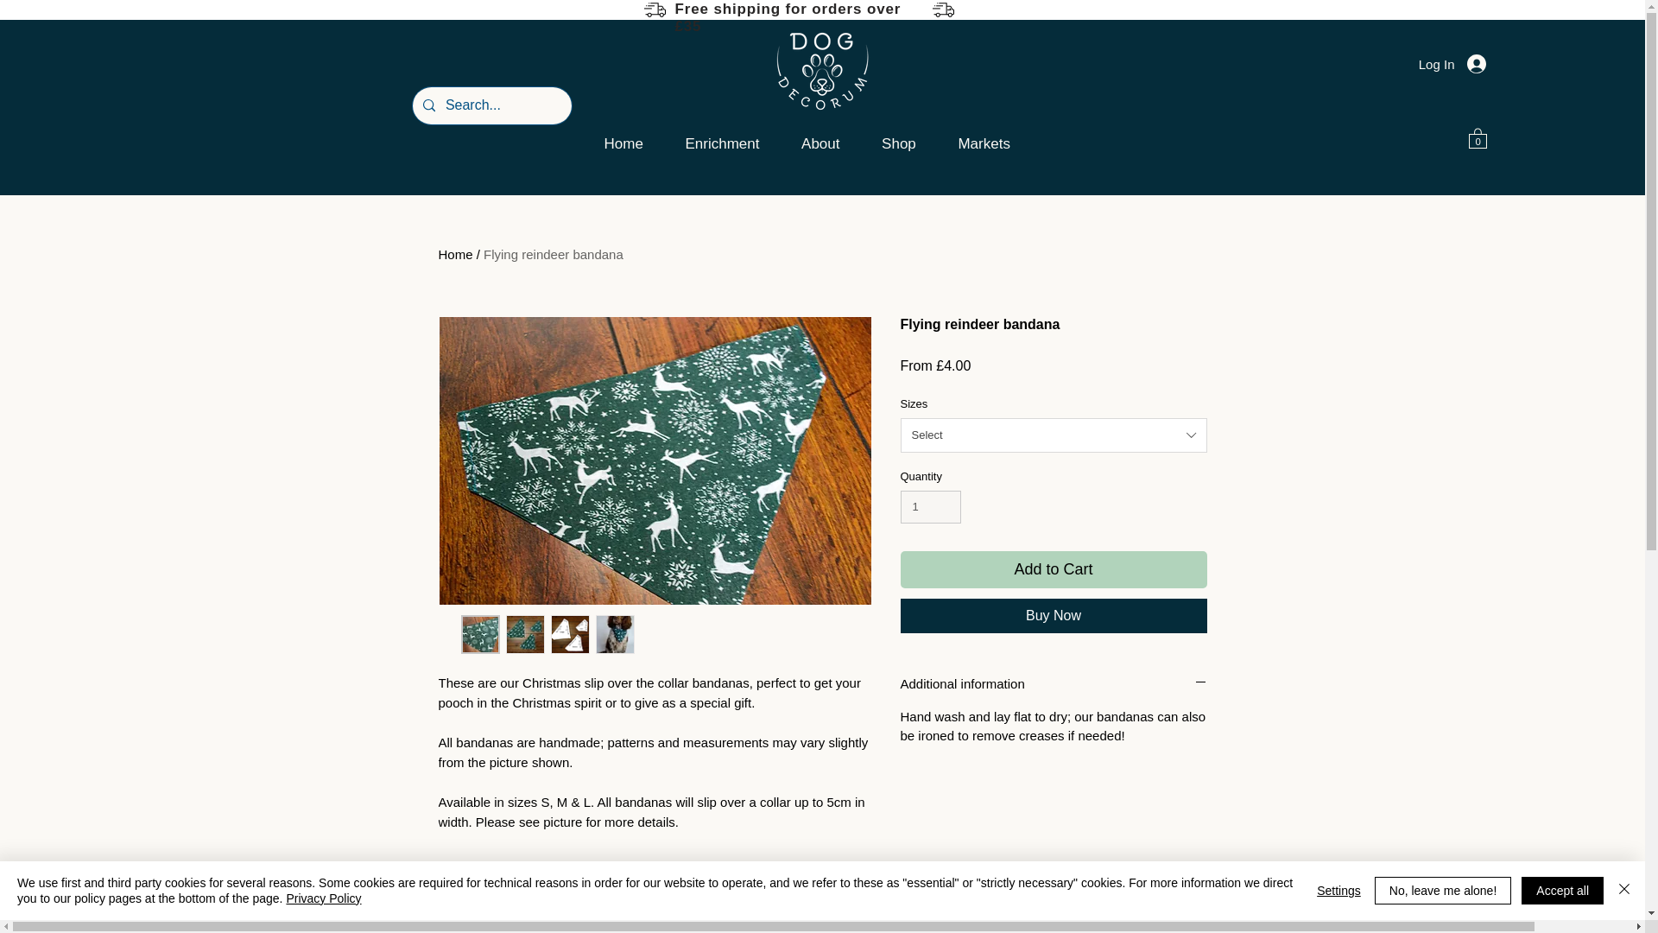 This screenshot has width=1658, height=933. Describe the element at coordinates (323, 898) in the screenshot. I see `Privacy Policy` at that location.